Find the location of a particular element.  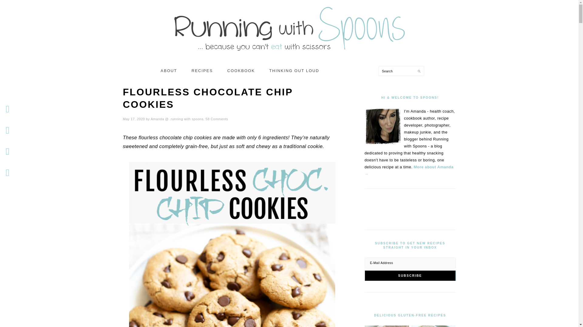

COOKBOOK is located at coordinates (241, 71).